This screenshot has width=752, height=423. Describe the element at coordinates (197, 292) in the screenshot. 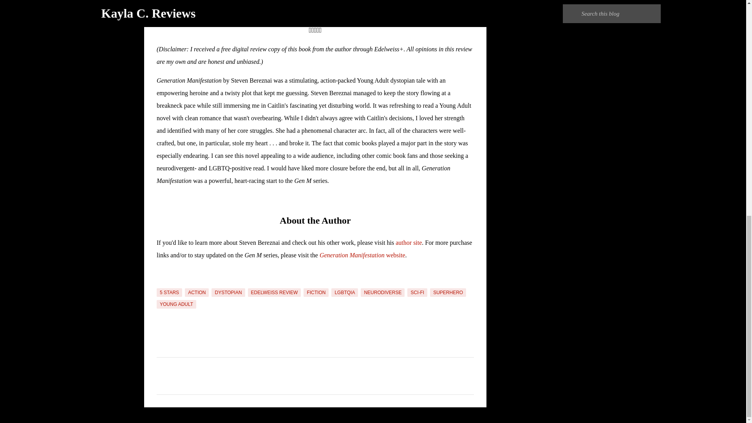

I see `ACTION` at that location.